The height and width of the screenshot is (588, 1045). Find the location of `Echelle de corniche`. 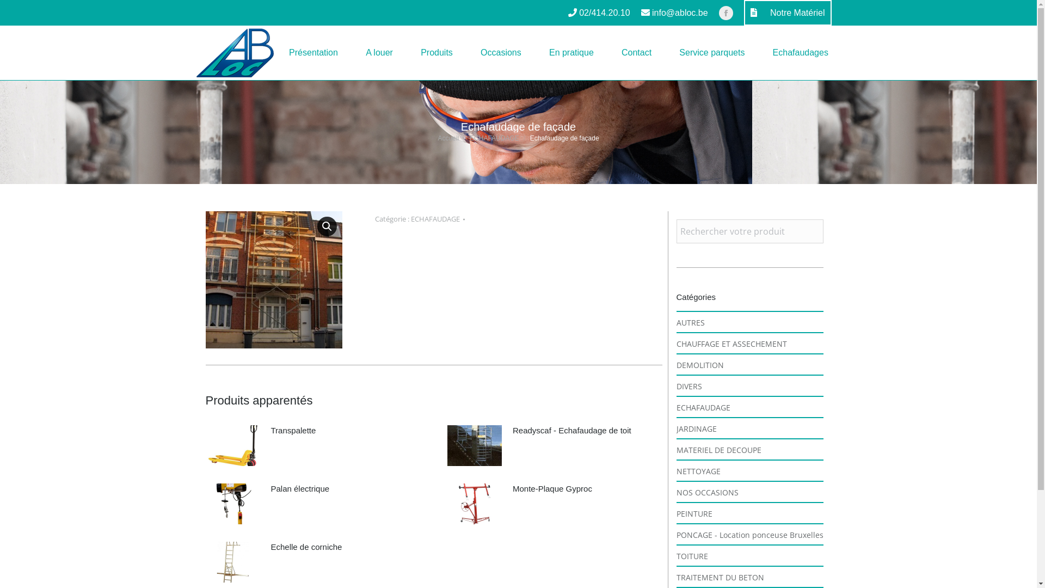

Echelle de corniche is located at coordinates (307, 547).